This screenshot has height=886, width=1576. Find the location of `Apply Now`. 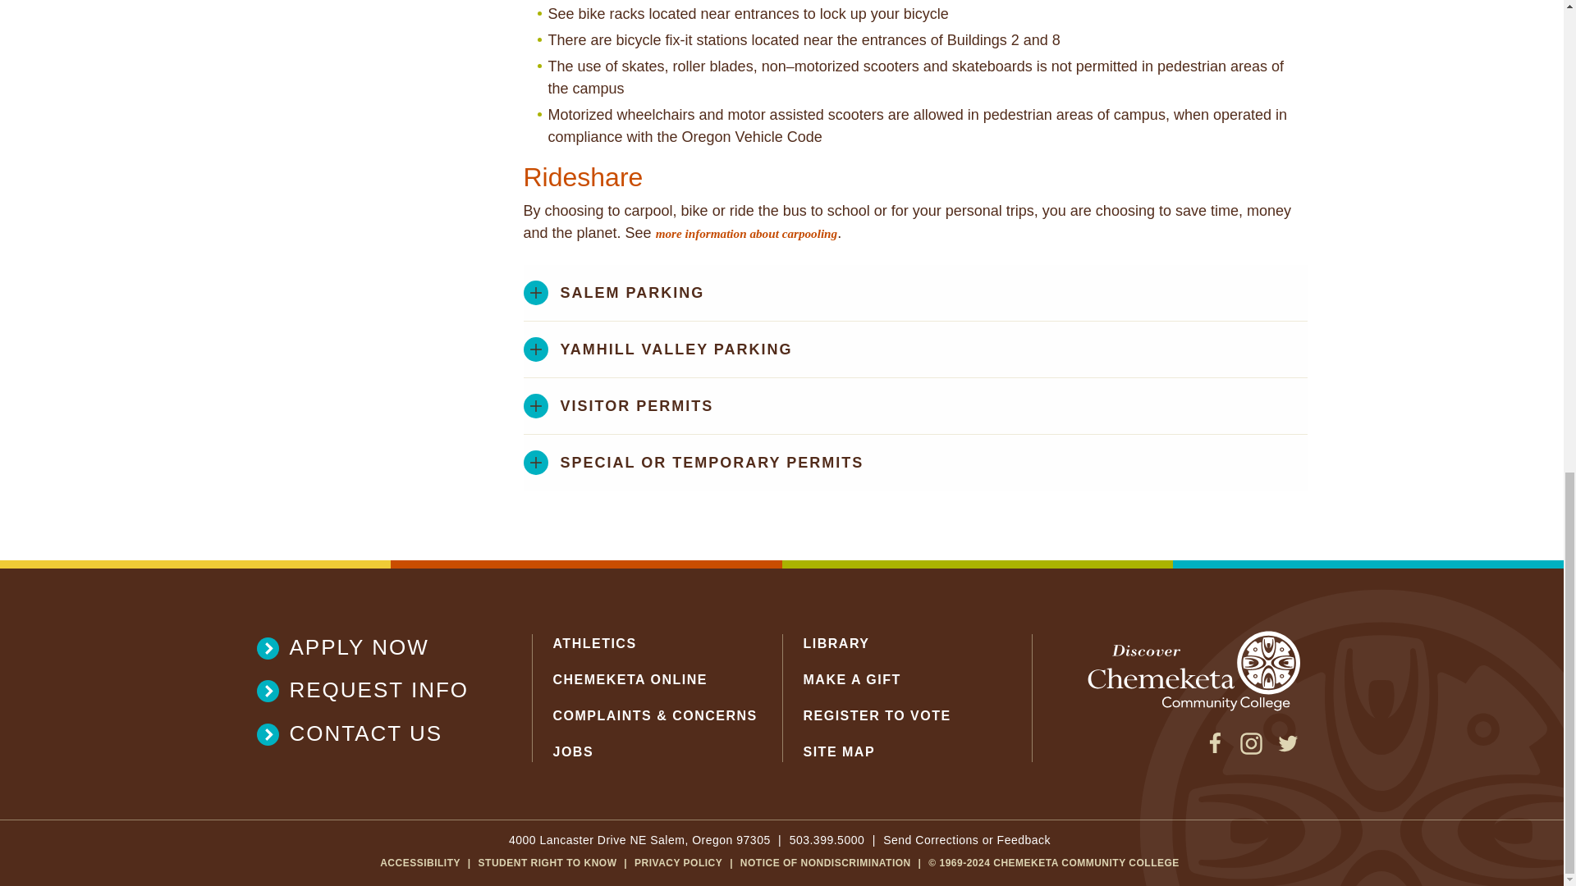

Apply Now is located at coordinates (373, 647).